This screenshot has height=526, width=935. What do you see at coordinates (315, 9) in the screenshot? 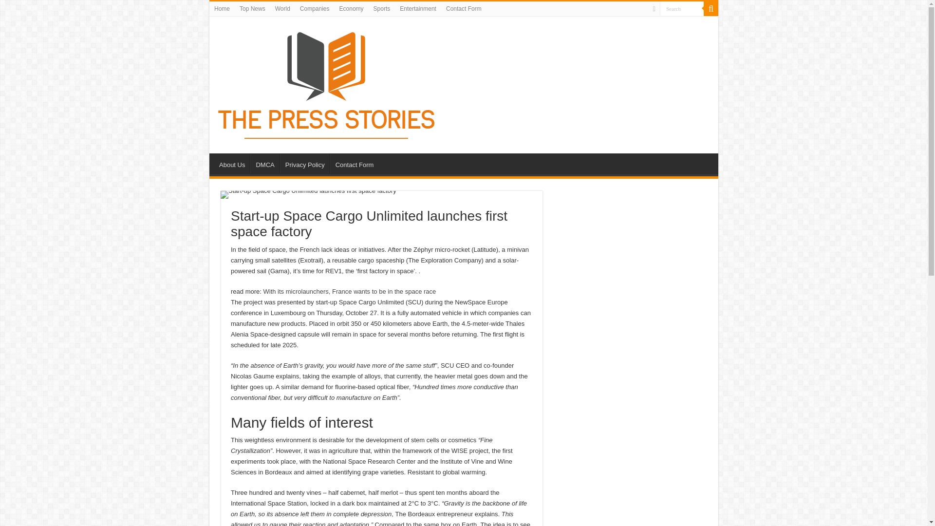
I see `Companies` at bounding box center [315, 9].